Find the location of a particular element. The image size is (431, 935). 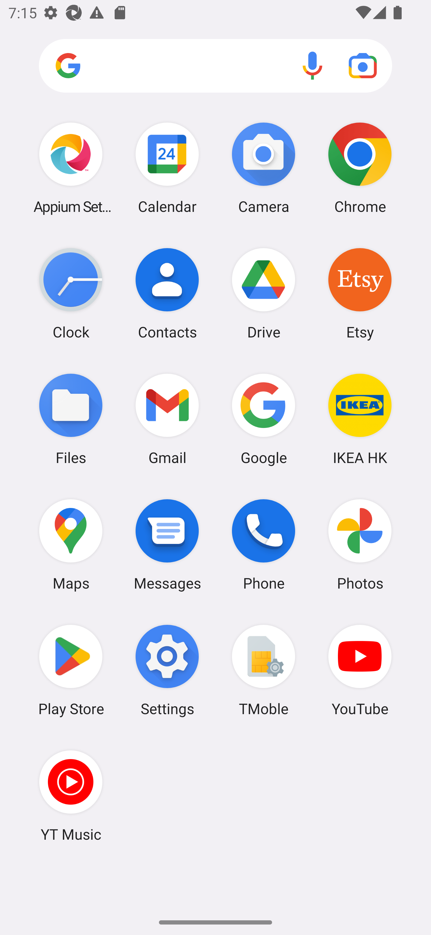

Contacts is located at coordinates (167, 293).